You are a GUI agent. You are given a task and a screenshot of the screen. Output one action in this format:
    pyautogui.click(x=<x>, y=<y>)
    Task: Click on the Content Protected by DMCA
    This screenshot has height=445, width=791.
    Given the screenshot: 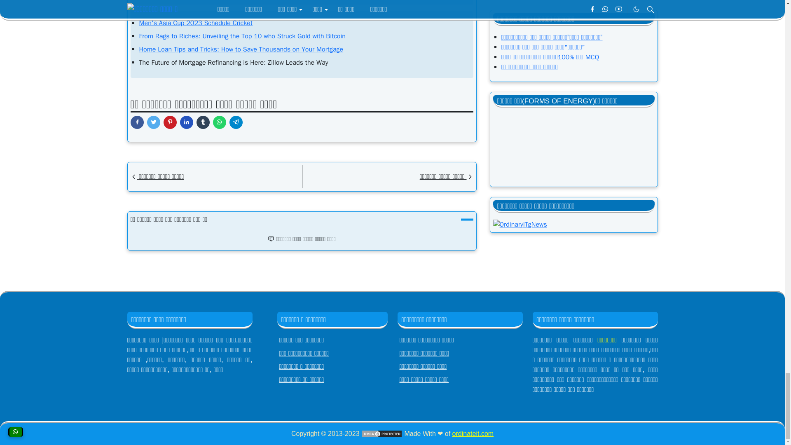 What is the action you would take?
    pyautogui.click(x=382, y=433)
    